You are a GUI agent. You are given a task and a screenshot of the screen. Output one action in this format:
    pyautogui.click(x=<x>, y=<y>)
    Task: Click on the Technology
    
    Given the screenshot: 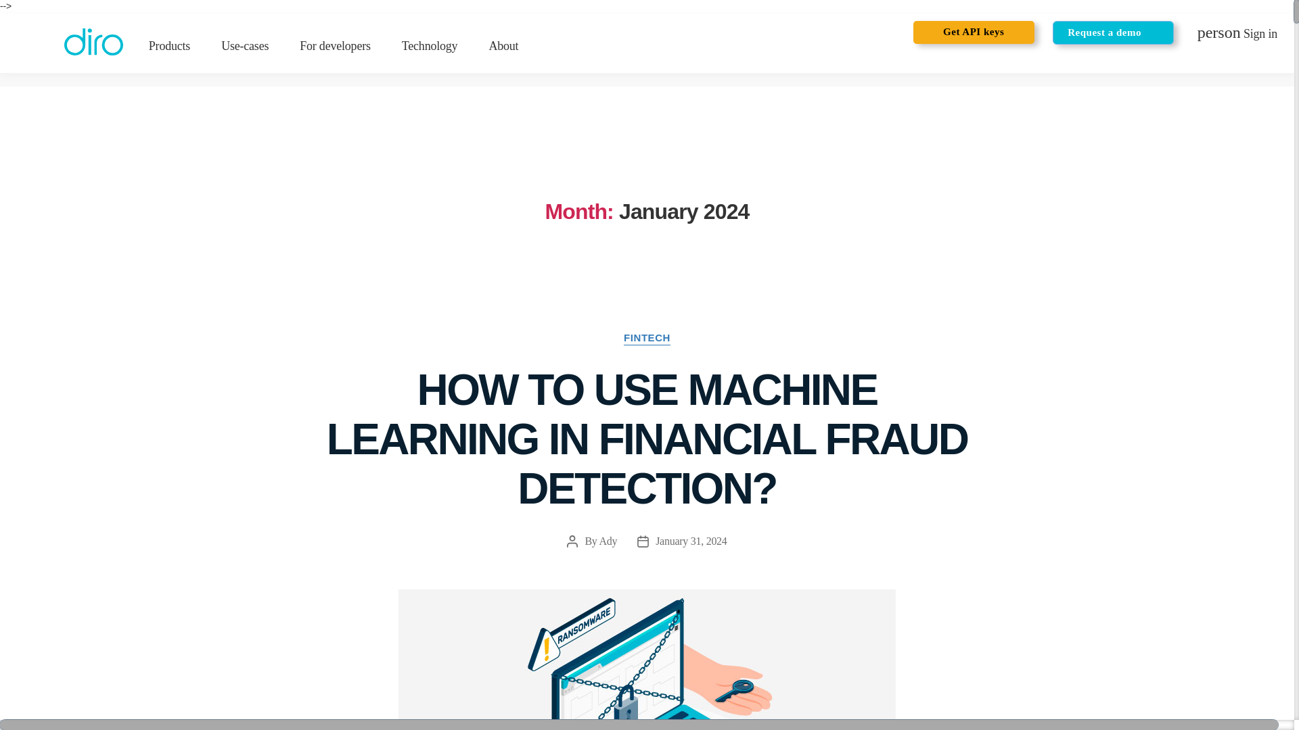 What is the action you would take?
    pyautogui.click(x=503, y=46)
    